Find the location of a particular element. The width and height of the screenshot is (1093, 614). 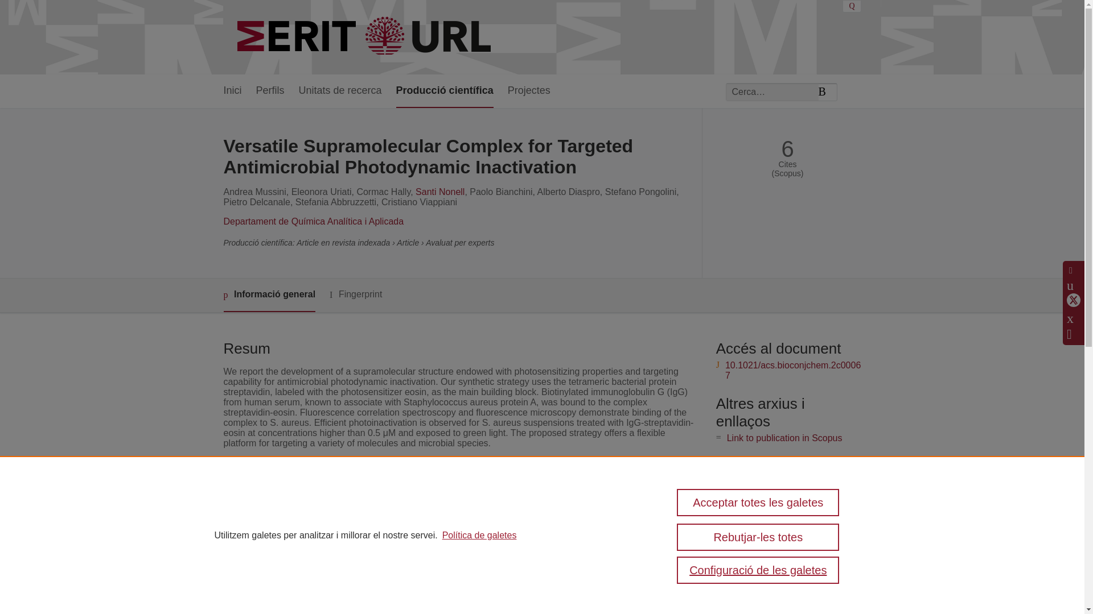

Universitat Ramon Llull Inici is located at coordinates (365, 38).